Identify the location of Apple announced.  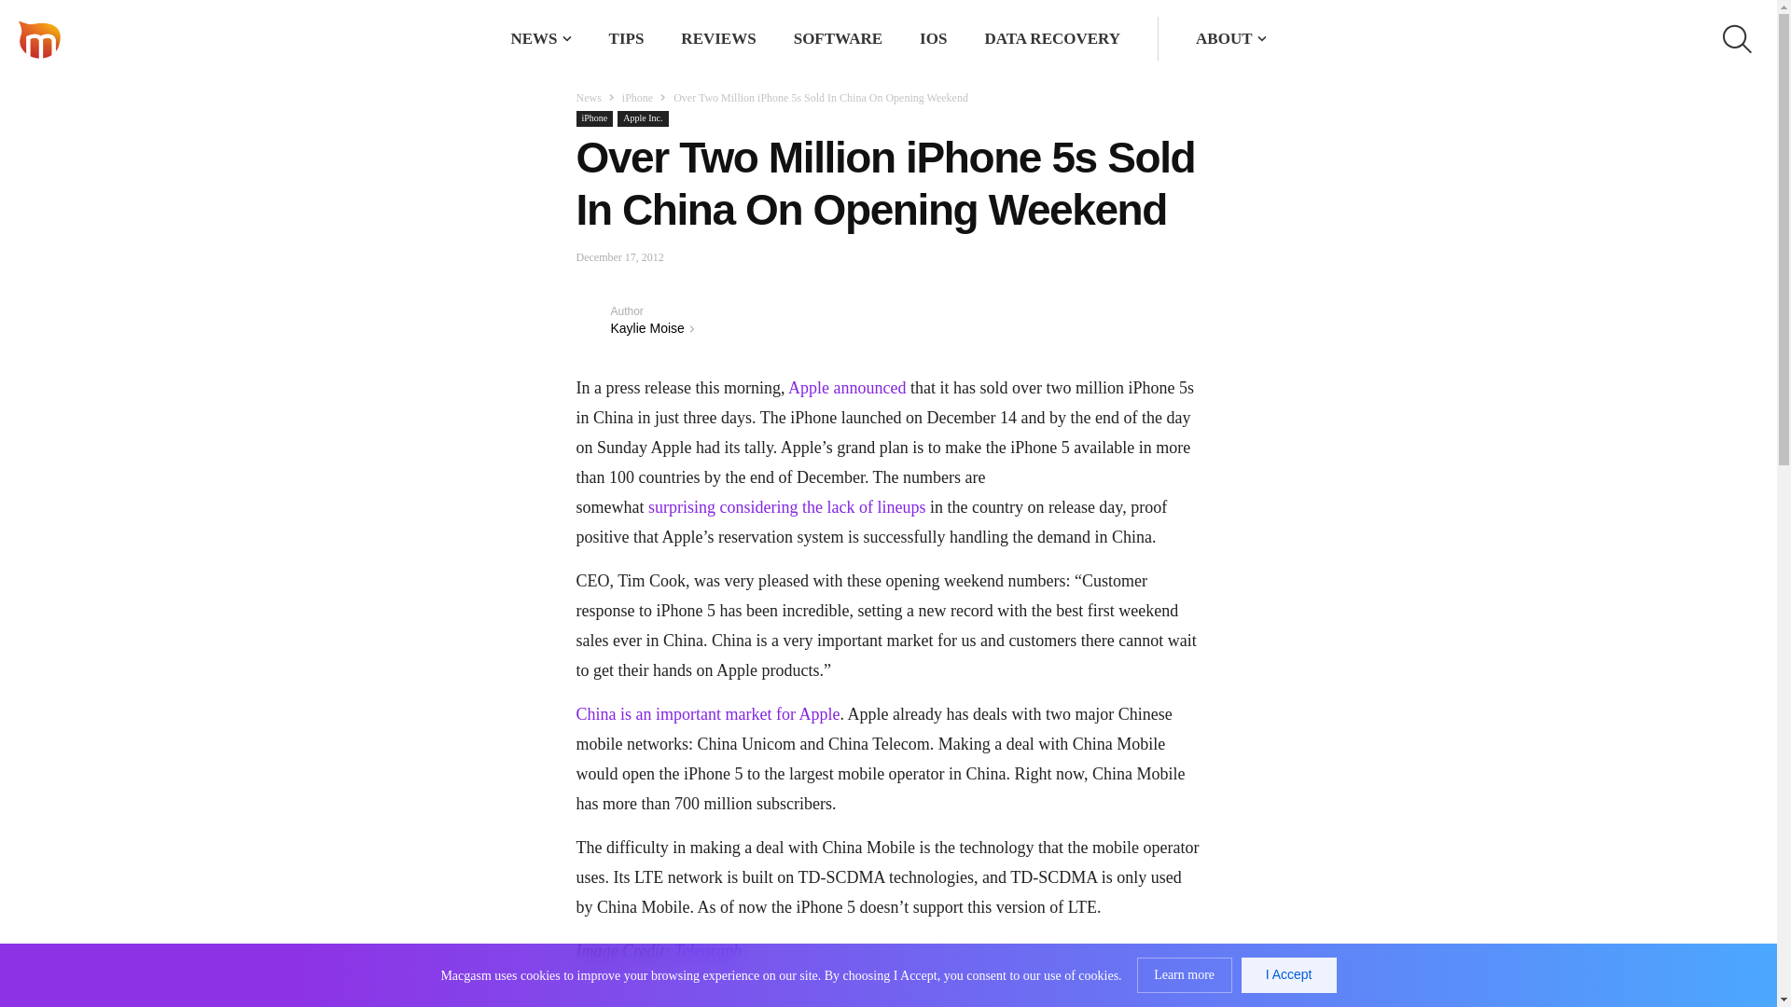
(847, 388).